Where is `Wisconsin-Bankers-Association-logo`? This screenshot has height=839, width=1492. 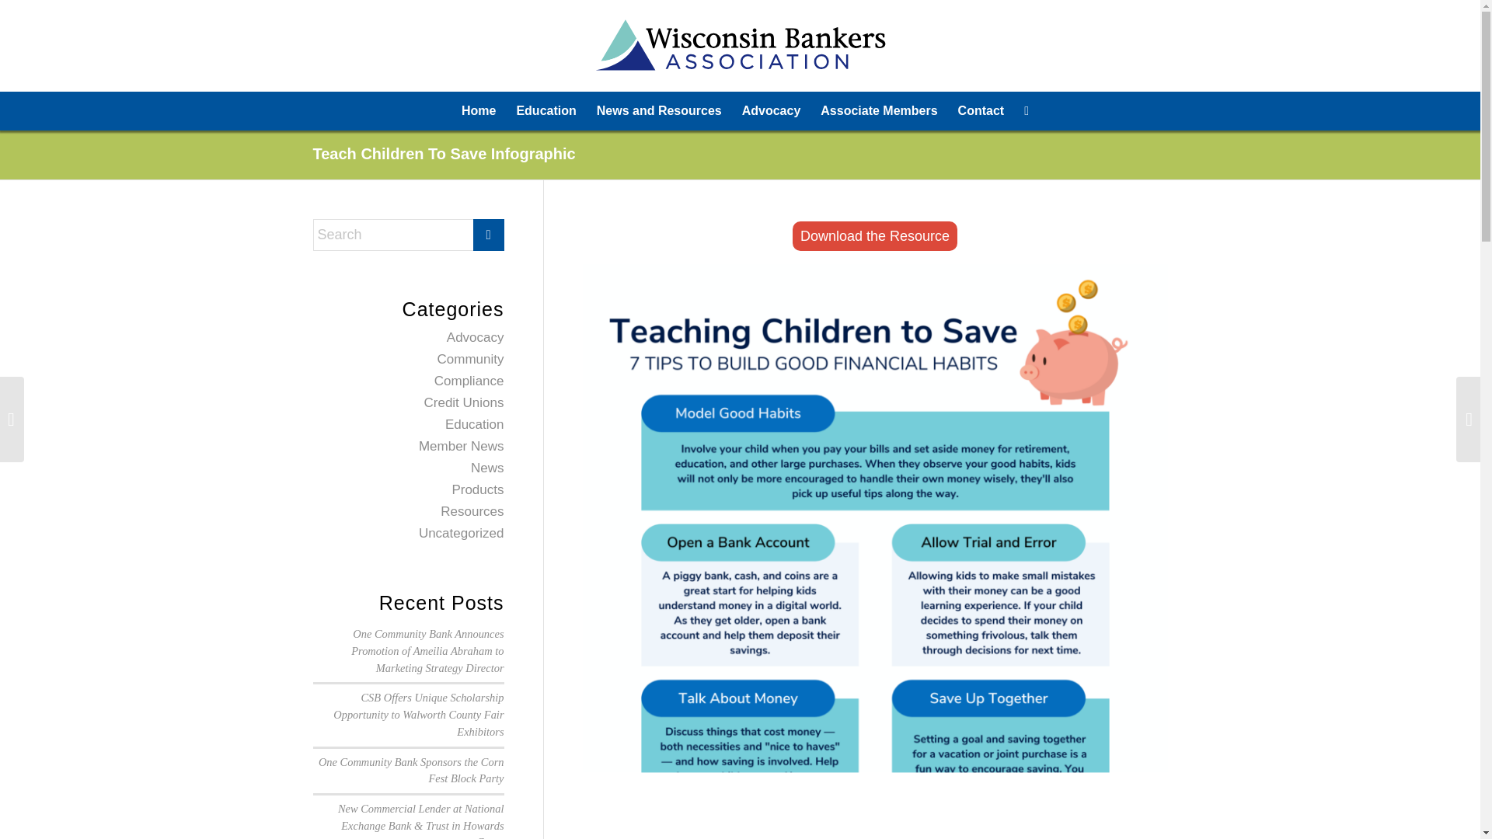 Wisconsin-Bankers-Association-logo is located at coordinates (740, 45).